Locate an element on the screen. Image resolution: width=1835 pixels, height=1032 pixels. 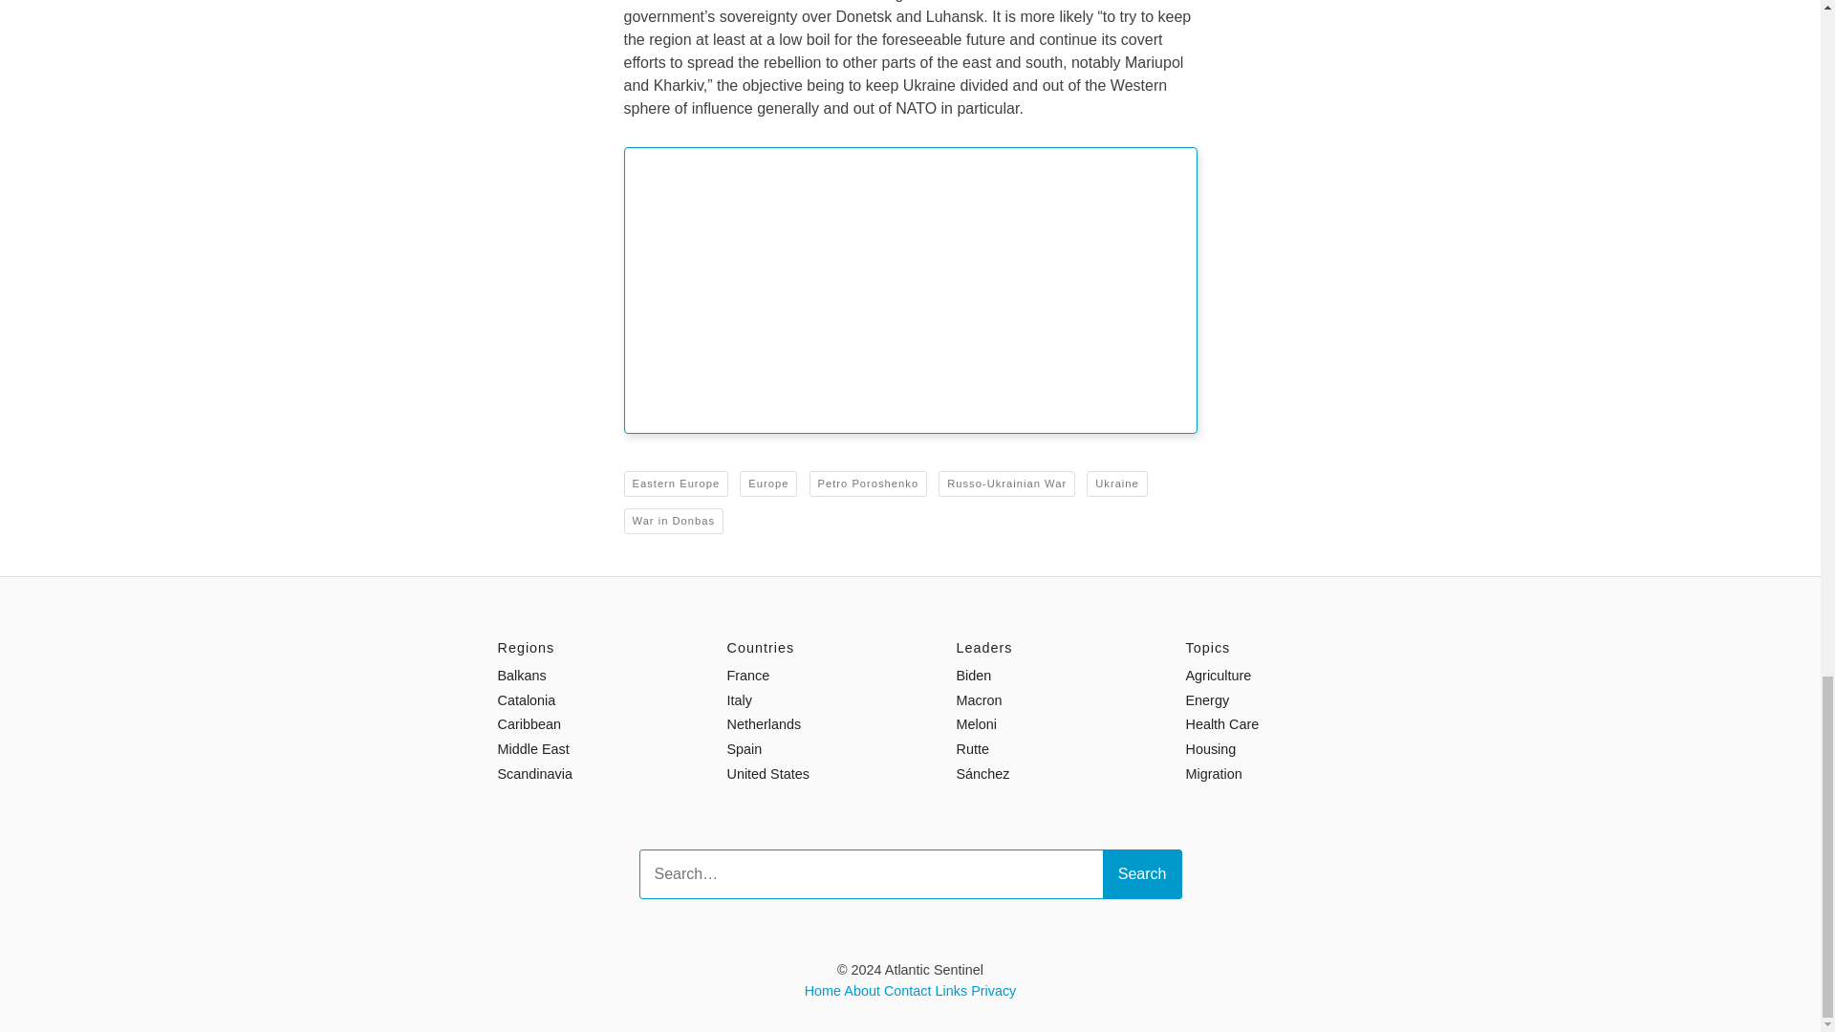
Scandinavia is located at coordinates (533, 774).